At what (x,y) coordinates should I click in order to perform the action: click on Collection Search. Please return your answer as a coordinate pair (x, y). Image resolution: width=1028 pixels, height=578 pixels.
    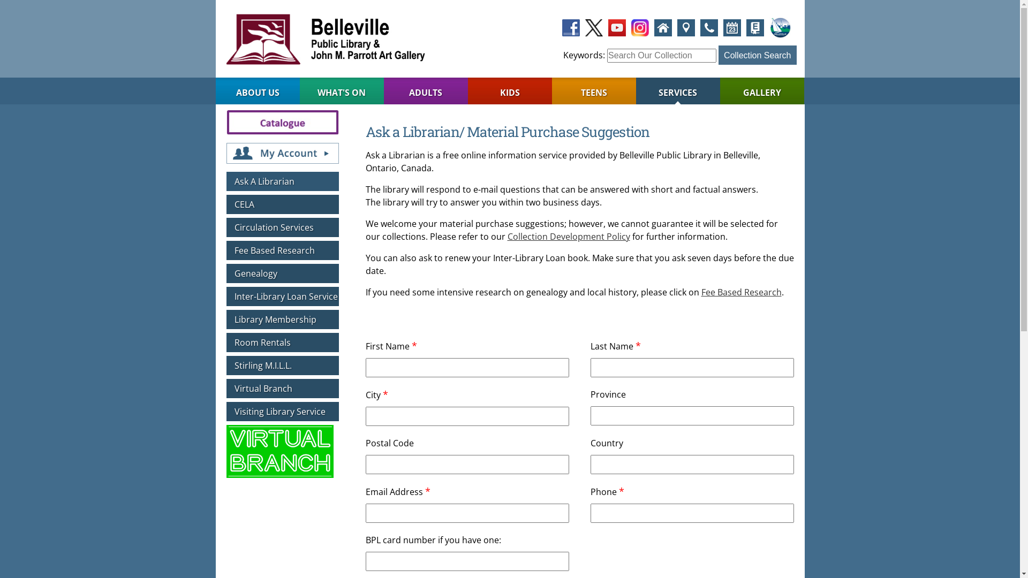
    Looking at the image, I should click on (757, 55).